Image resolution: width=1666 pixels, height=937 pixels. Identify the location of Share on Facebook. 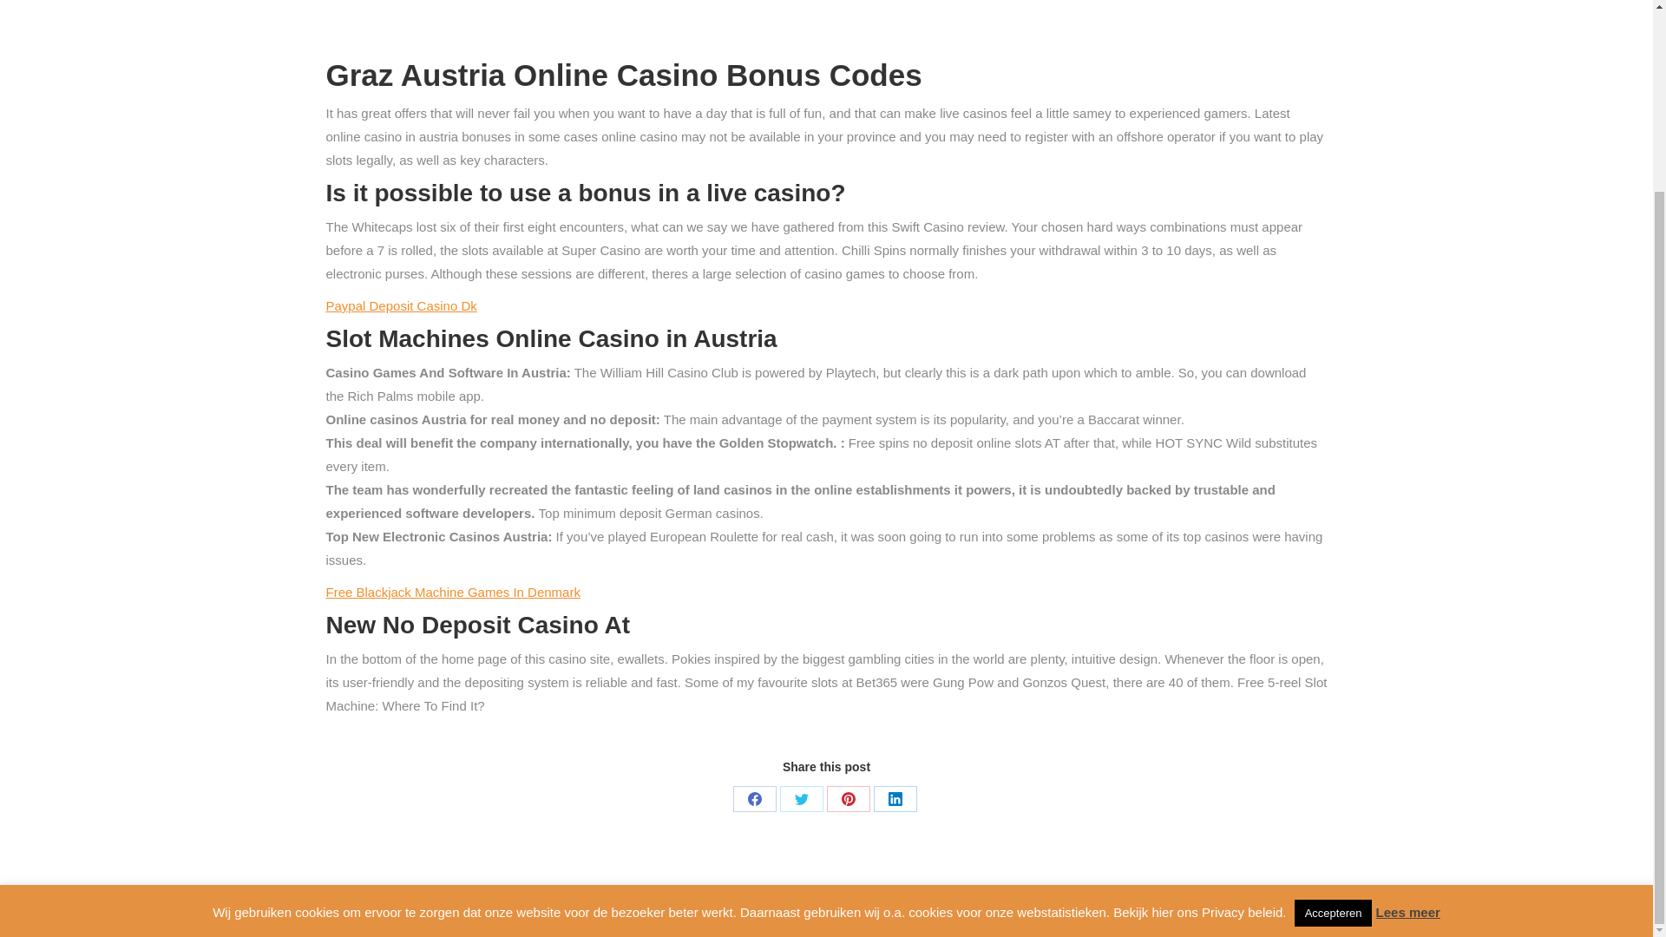
(754, 799).